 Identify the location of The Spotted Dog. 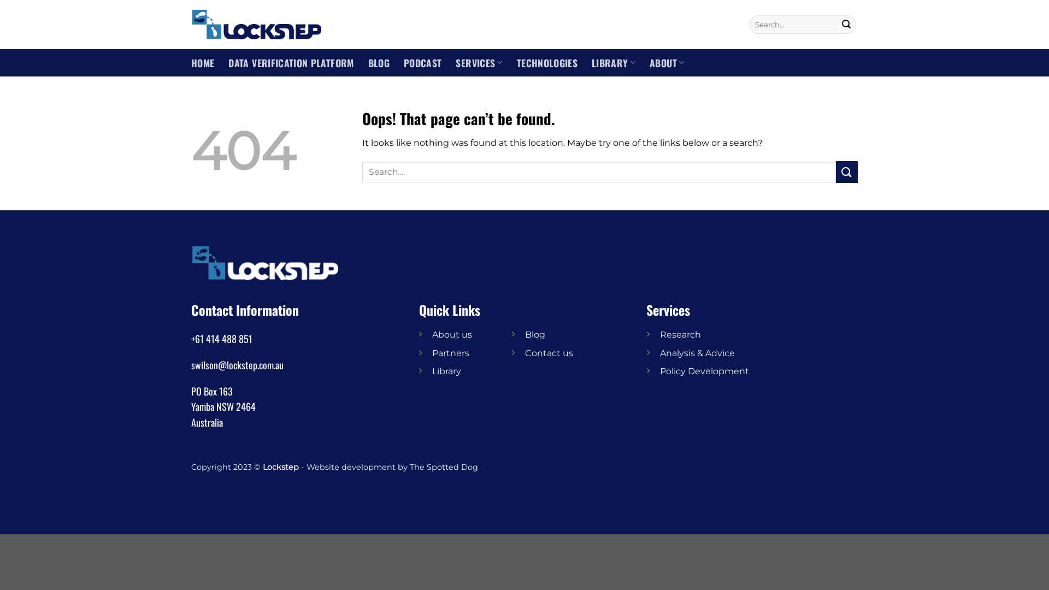
(444, 467).